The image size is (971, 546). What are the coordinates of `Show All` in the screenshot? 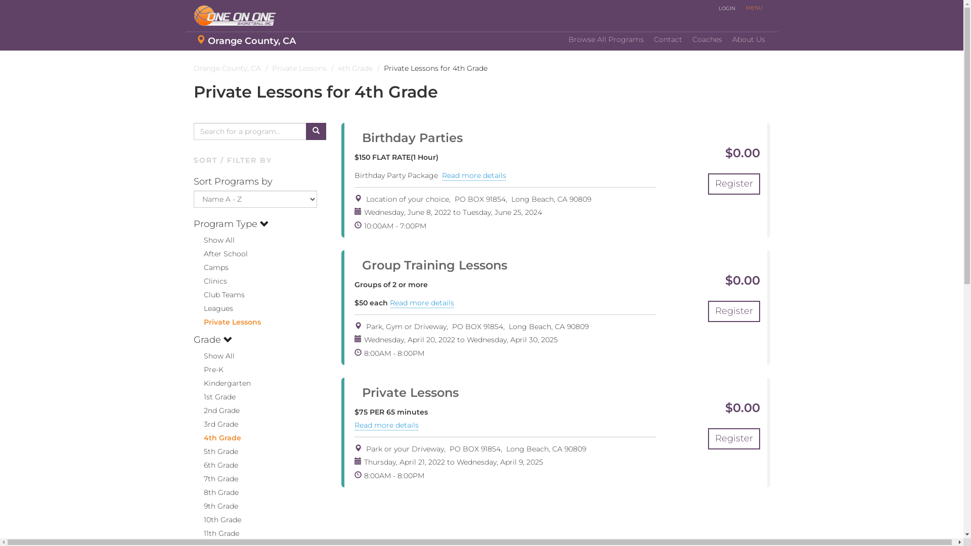 It's located at (213, 356).